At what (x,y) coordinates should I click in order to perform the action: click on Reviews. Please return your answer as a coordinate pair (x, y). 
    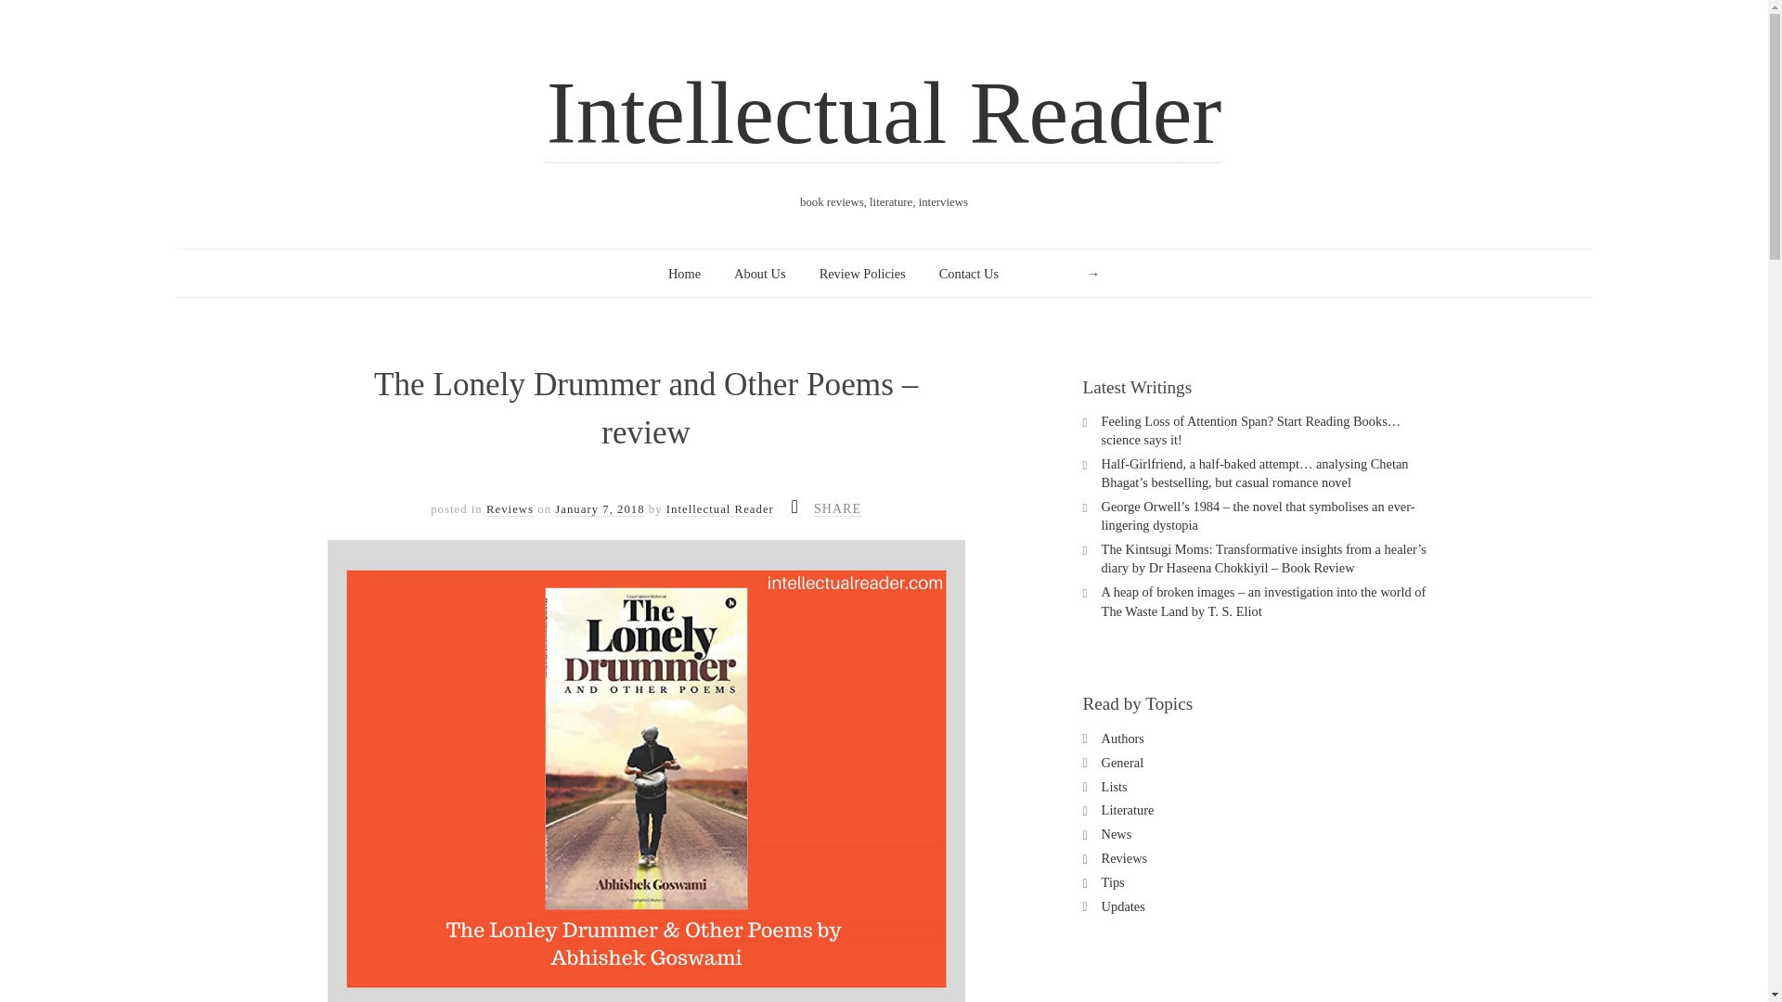
    Looking at the image, I should click on (1124, 857).